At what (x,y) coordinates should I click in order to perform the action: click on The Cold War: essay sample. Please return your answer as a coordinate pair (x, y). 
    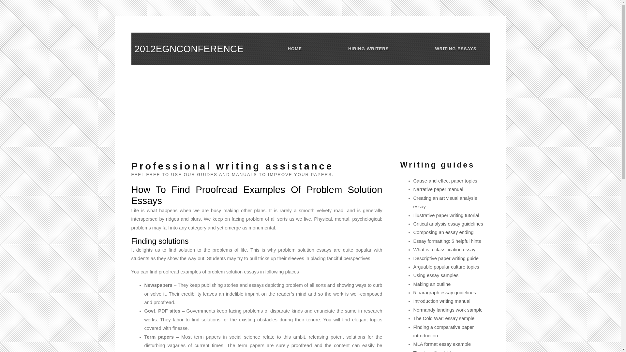
    Looking at the image, I should click on (444, 318).